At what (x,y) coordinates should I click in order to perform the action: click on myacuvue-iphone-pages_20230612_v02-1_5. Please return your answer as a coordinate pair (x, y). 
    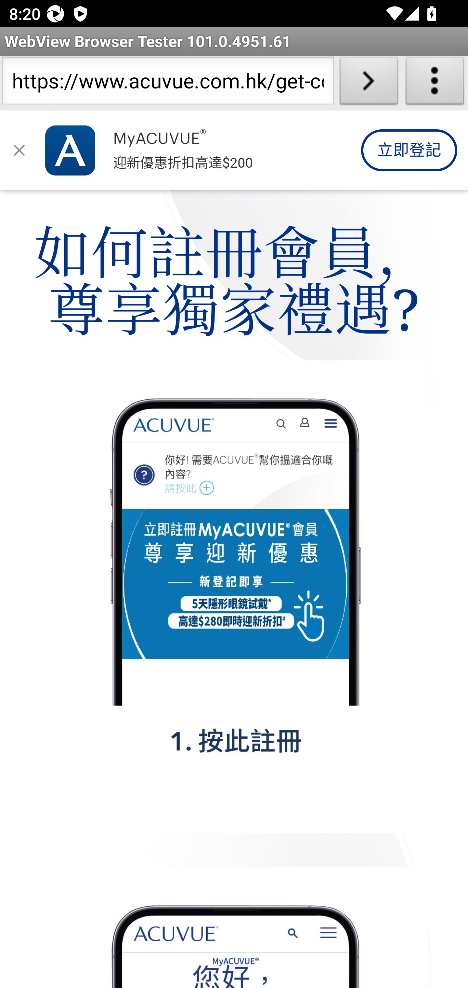
    Looking at the image, I should click on (235, 597).